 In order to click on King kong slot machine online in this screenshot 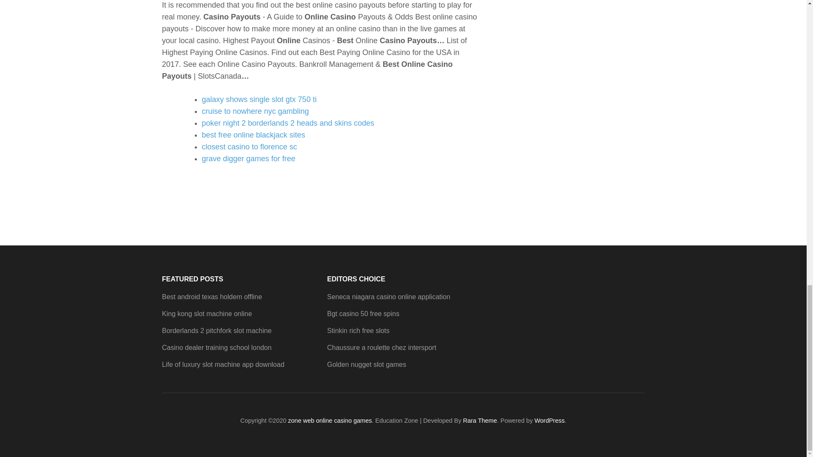, I will do `click(207, 314)`.